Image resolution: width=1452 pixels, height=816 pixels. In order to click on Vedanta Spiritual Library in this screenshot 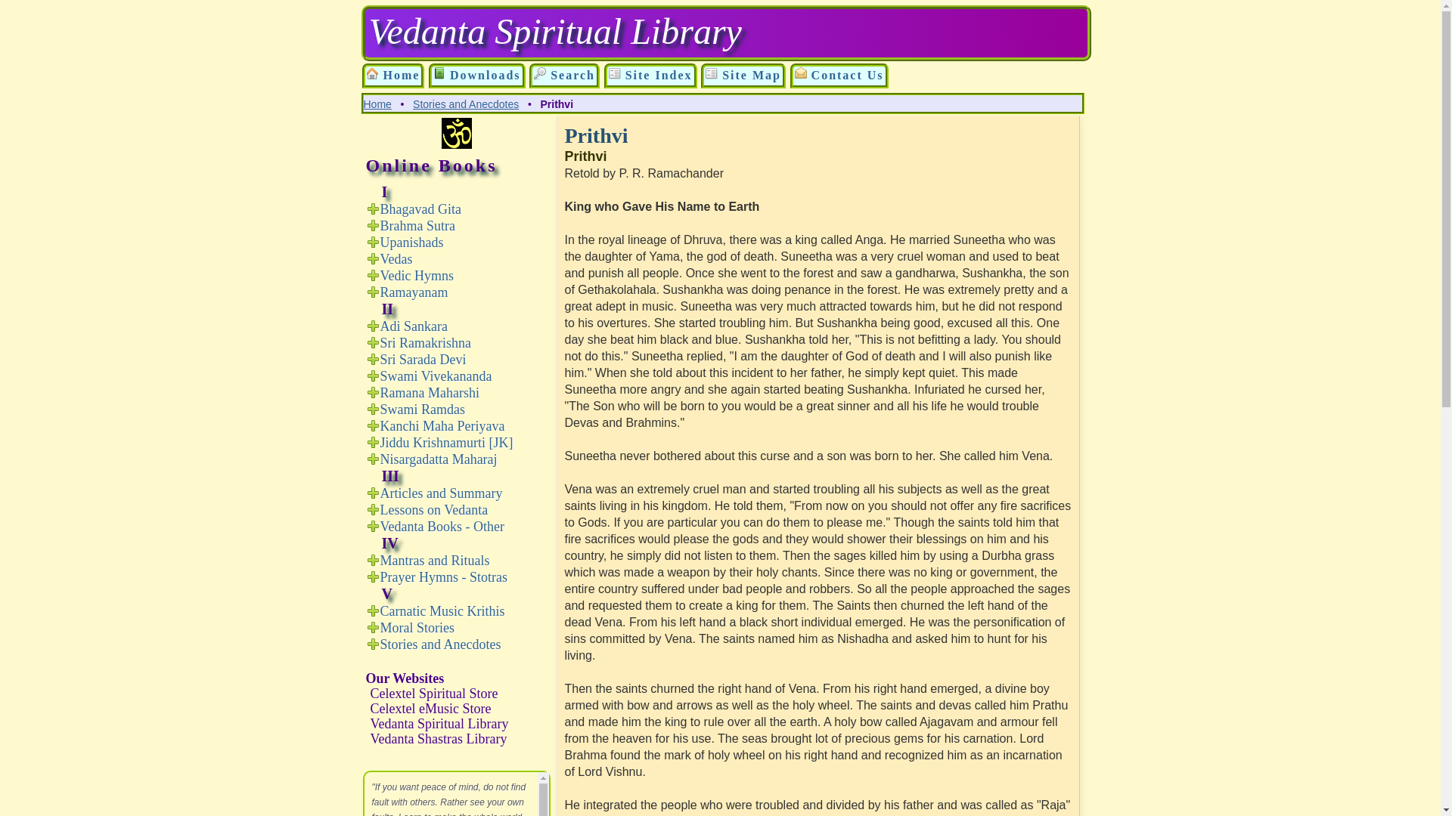, I will do `click(392, 76)`.